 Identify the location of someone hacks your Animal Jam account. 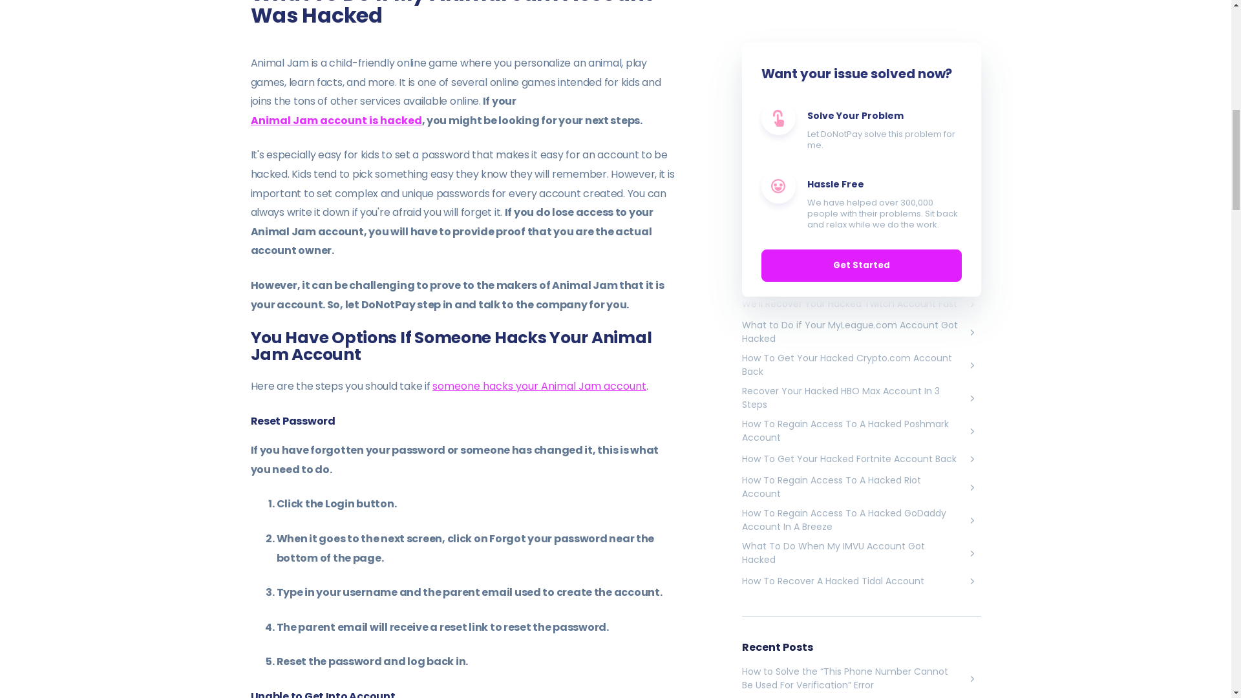
(539, 386).